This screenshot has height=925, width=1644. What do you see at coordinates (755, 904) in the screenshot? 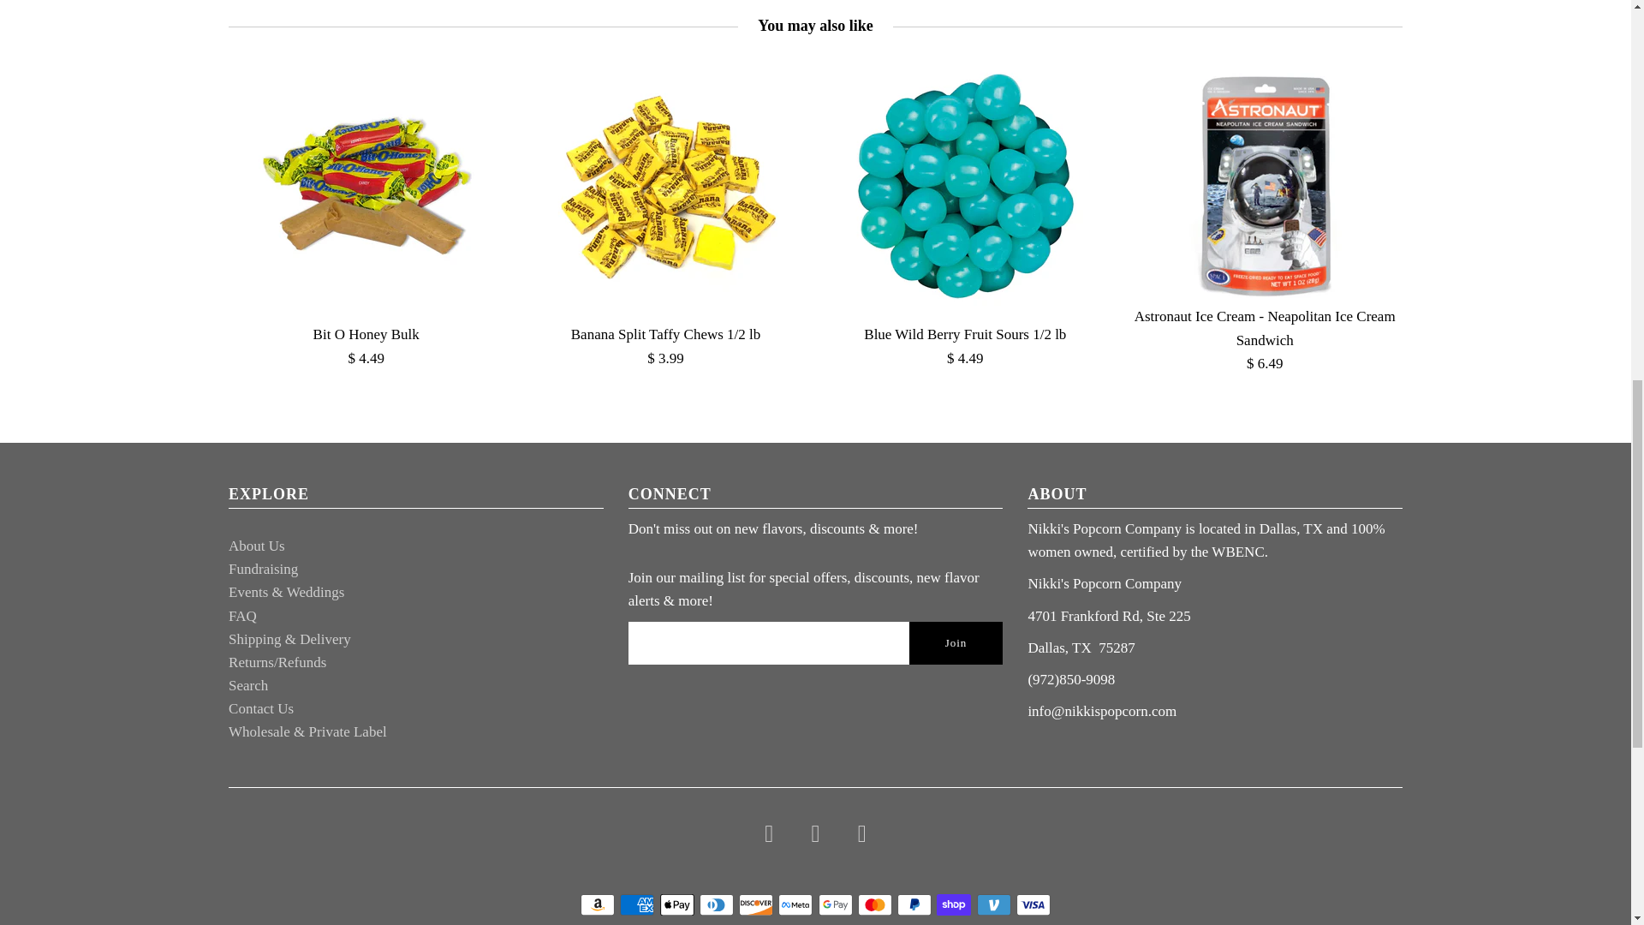
I see `Discover` at bounding box center [755, 904].